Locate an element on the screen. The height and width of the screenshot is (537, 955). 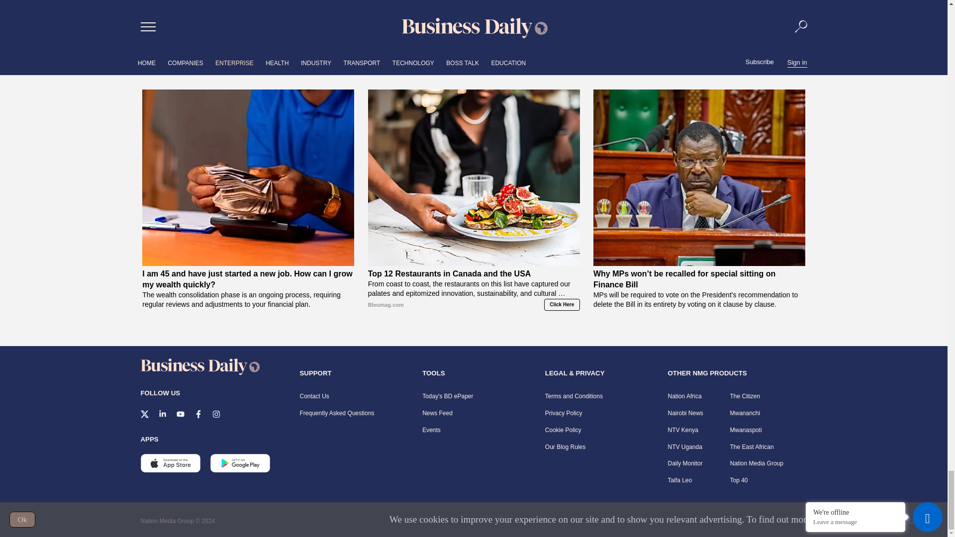
4 first signs of Alzheimer's is located at coordinates (699, 44).